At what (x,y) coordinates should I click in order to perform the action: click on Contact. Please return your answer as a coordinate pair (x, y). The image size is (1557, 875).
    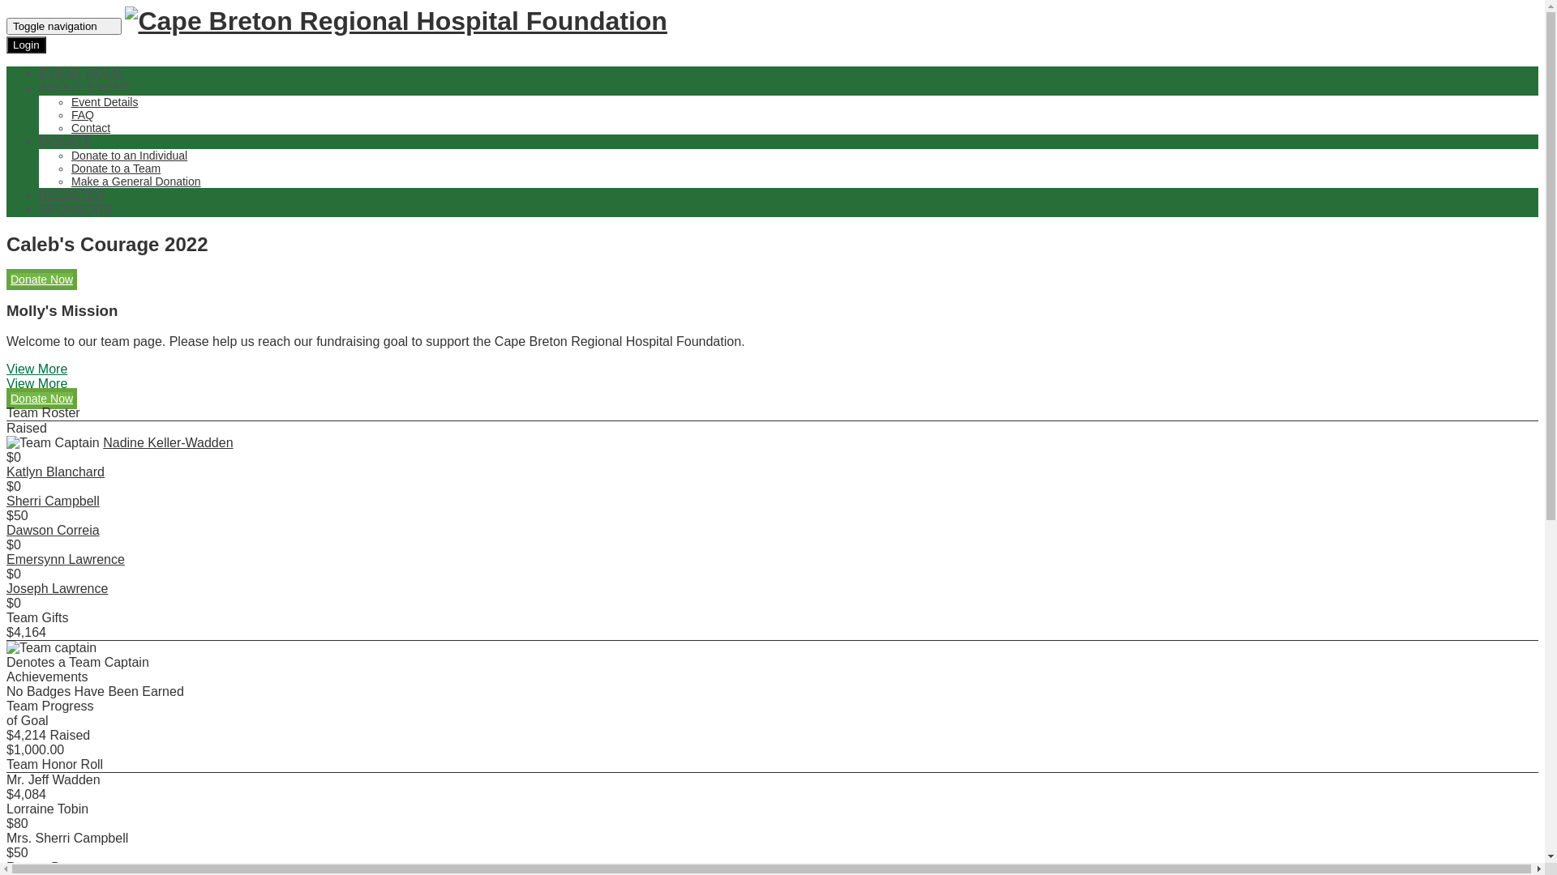
    Looking at the image, I should click on (91, 128).